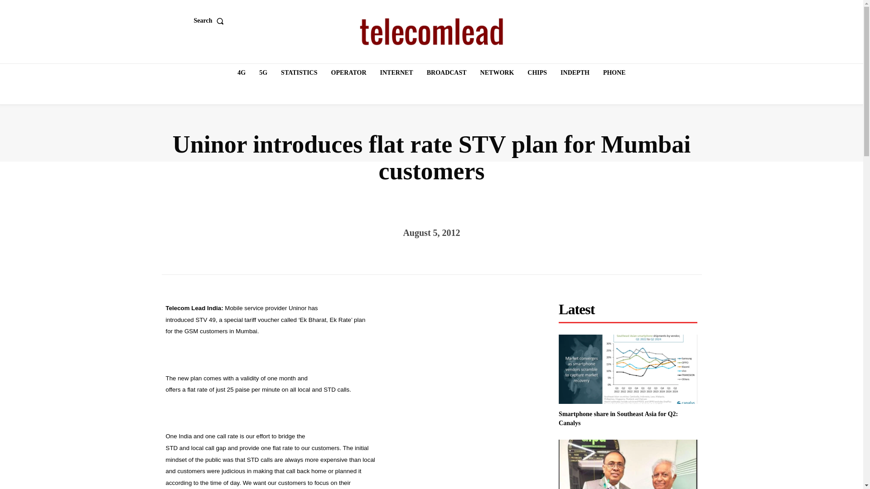 The height and width of the screenshot is (489, 870). What do you see at coordinates (396, 73) in the screenshot?
I see `INTERNET` at bounding box center [396, 73].